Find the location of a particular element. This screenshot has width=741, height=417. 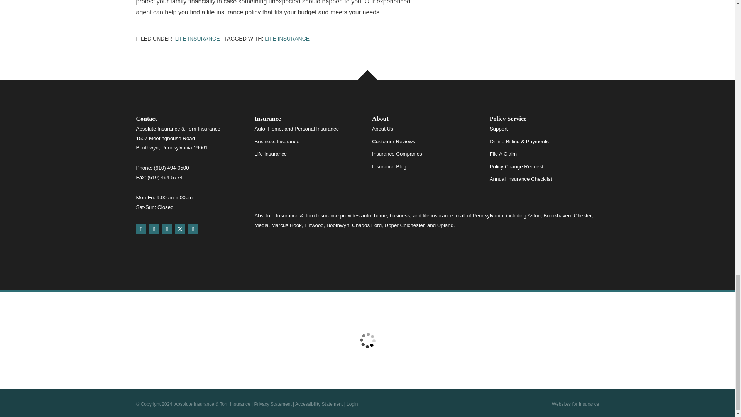

LinkedIn is located at coordinates (193, 229).